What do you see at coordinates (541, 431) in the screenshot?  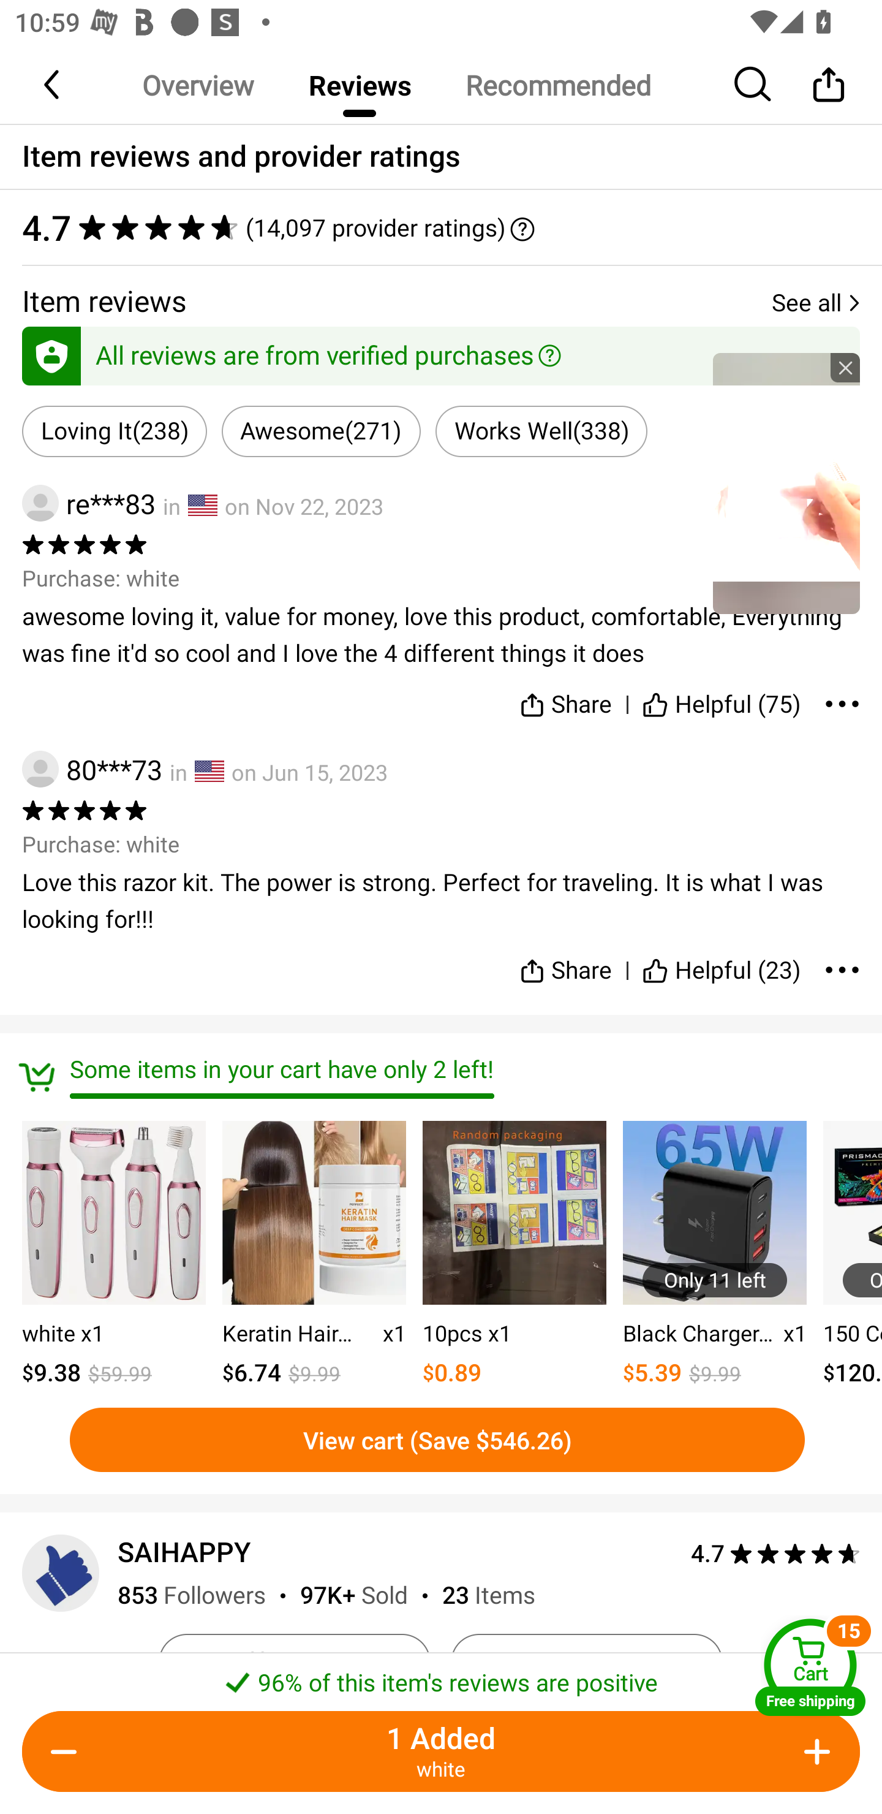 I see `Works Well(338)` at bounding box center [541, 431].